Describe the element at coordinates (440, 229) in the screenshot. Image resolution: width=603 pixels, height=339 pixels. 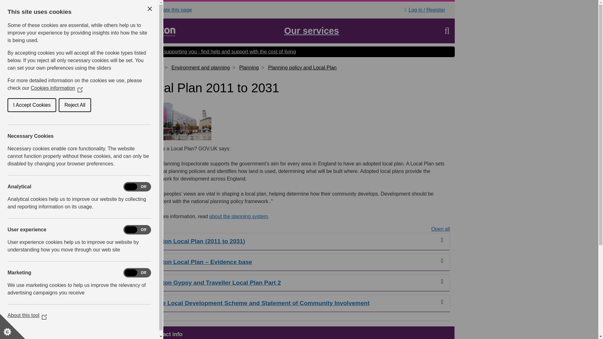
I see `Open all` at that location.